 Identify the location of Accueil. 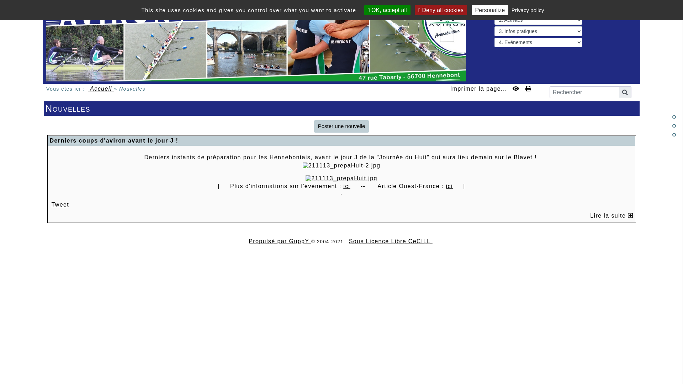
(101, 89).